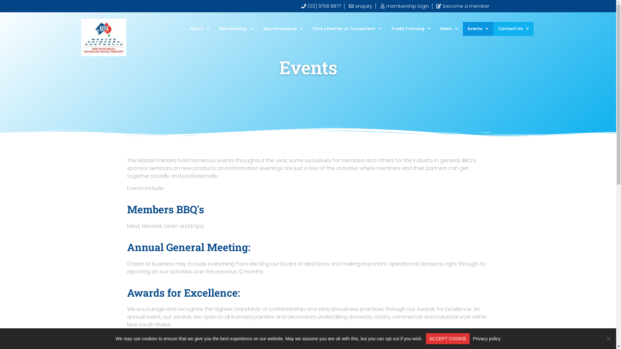 The image size is (621, 349). What do you see at coordinates (463, 6) in the screenshot?
I see `become a member` at bounding box center [463, 6].